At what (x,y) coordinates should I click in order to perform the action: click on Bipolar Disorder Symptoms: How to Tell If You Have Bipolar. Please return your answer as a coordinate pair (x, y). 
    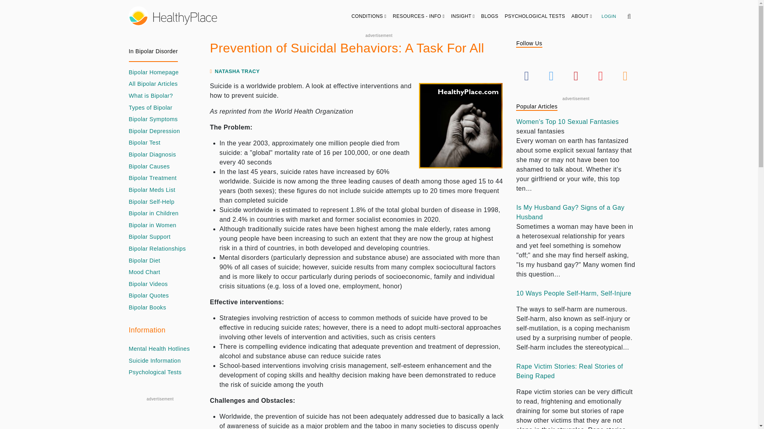
    Looking at the image, I should click on (154, 120).